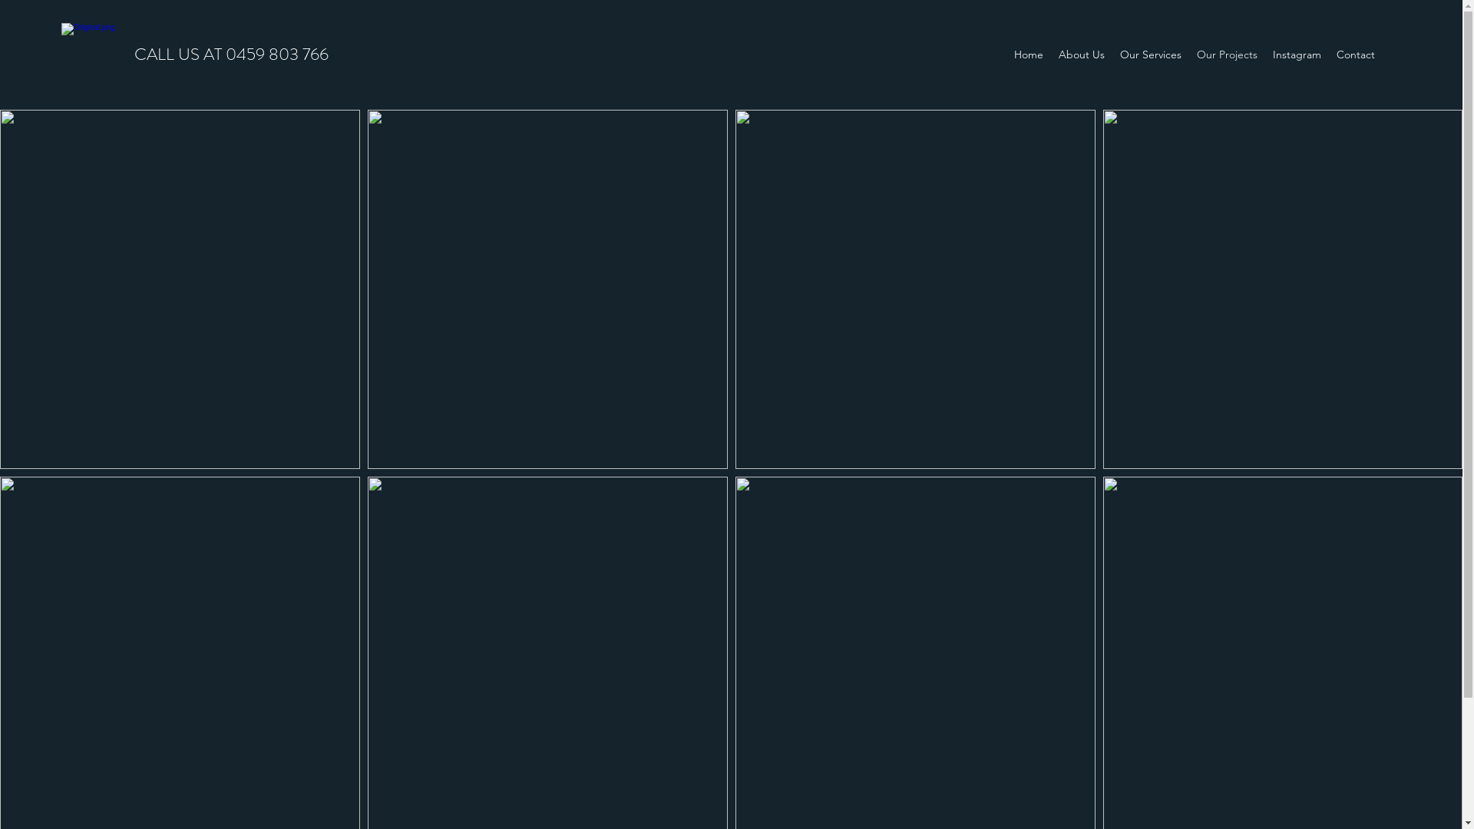 The width and height of the screenshot is (1474, 829). Describe the element at coordinates (232, 54) in the screenshot. I see `CALL US AT 0459 803 766` at that location.